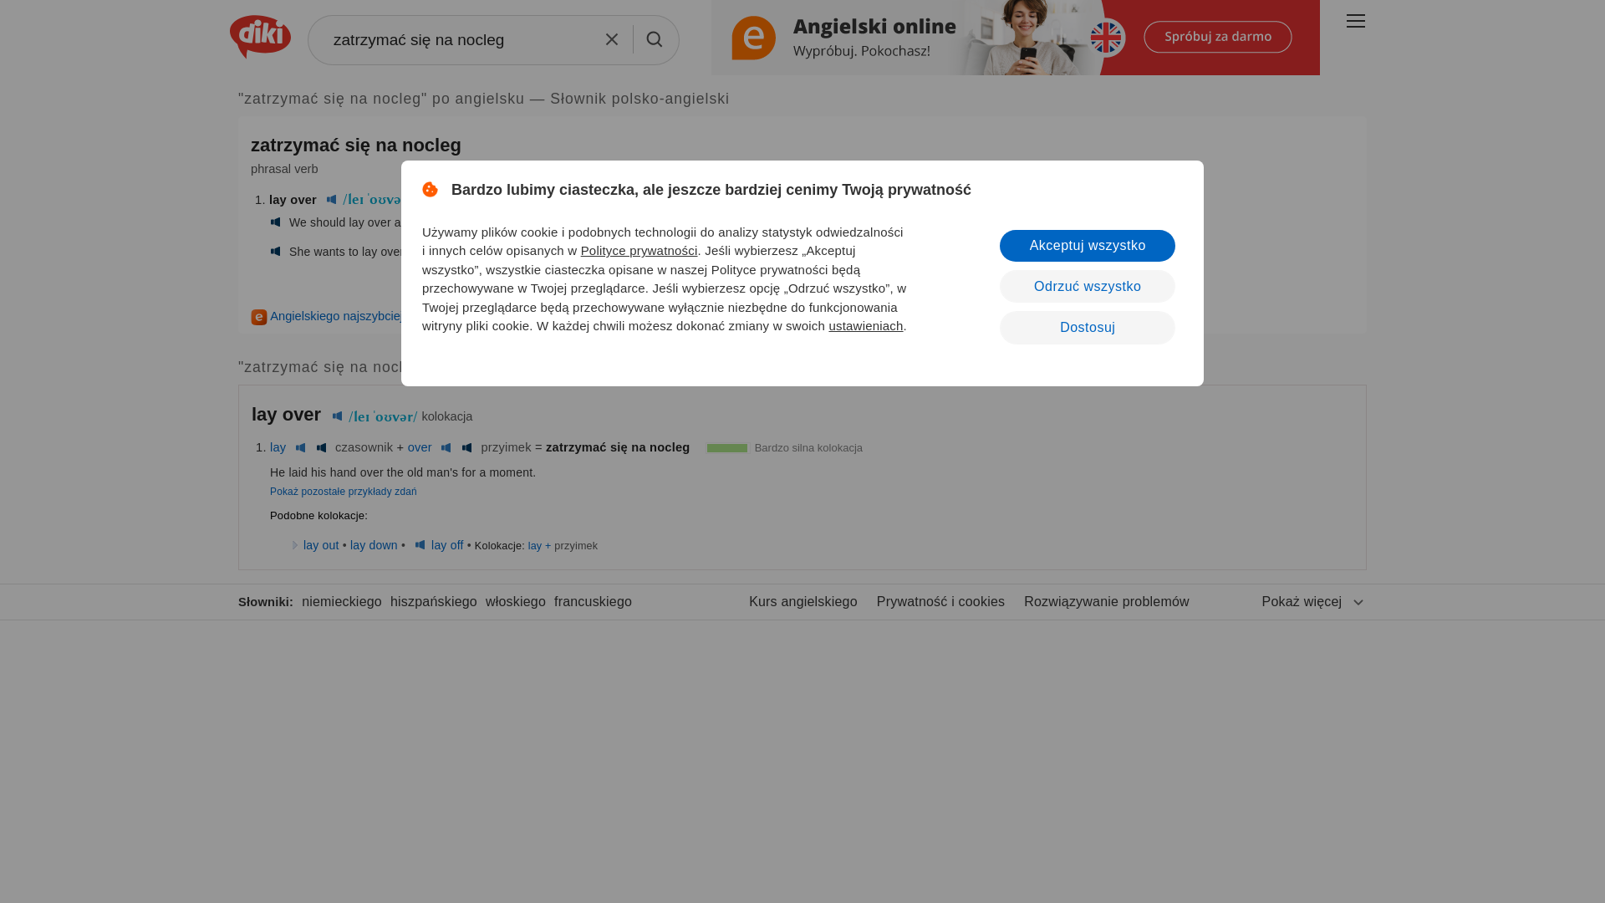  What do you see at coordinates (321, 544) in the screenshot?
I see `lay out` at bounding box center [321, 544].